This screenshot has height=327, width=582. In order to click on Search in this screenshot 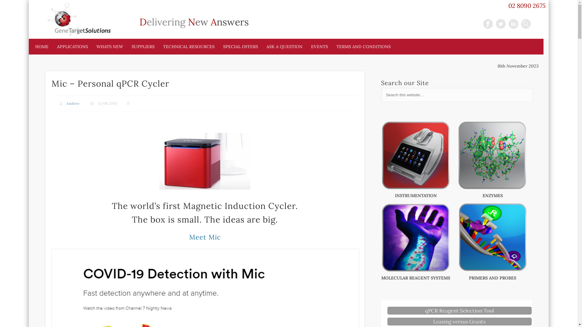, I will do `click(5, 4)`.